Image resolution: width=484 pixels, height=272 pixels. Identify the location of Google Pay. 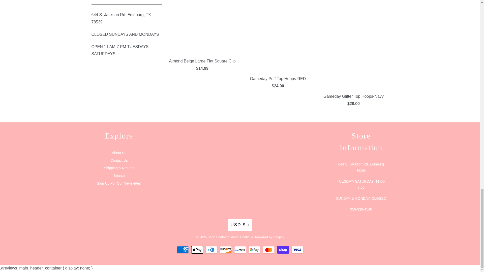
(255, 250).